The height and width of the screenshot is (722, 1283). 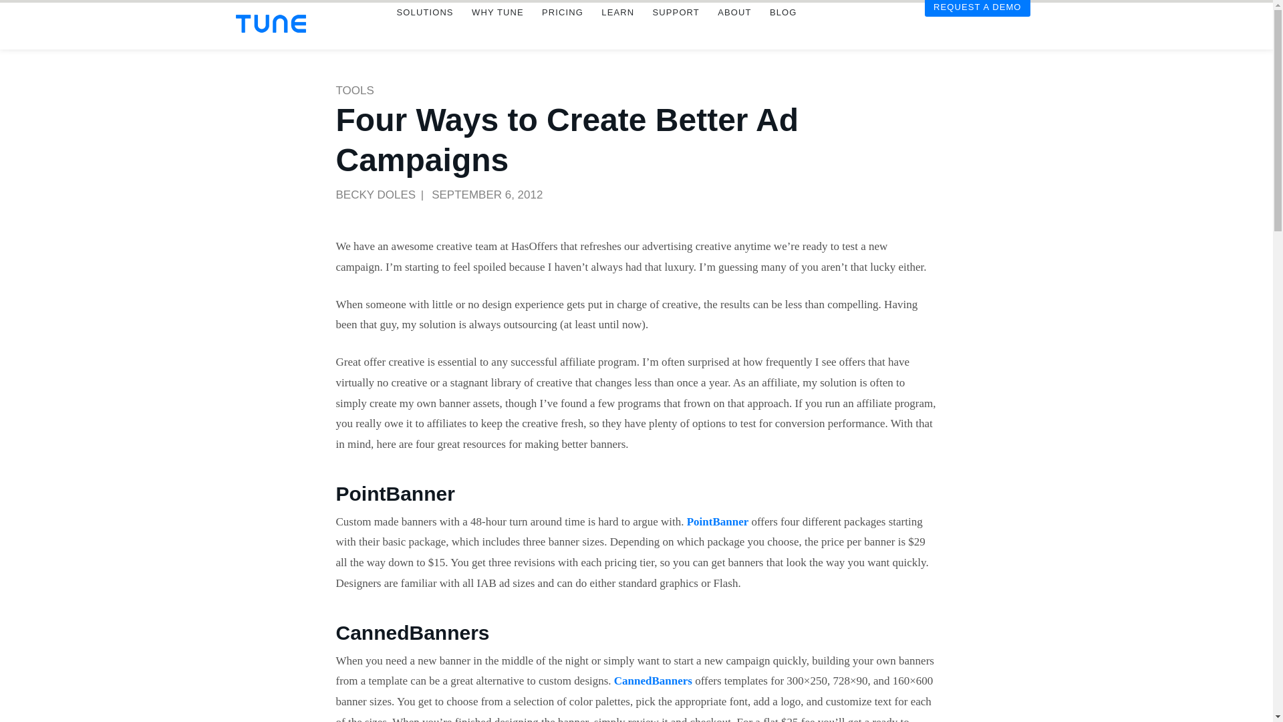 What do you see at coordinates (270, 23) in the screenshot?
I see `Performance Marketing Platform` at bounding box center [270, 23].